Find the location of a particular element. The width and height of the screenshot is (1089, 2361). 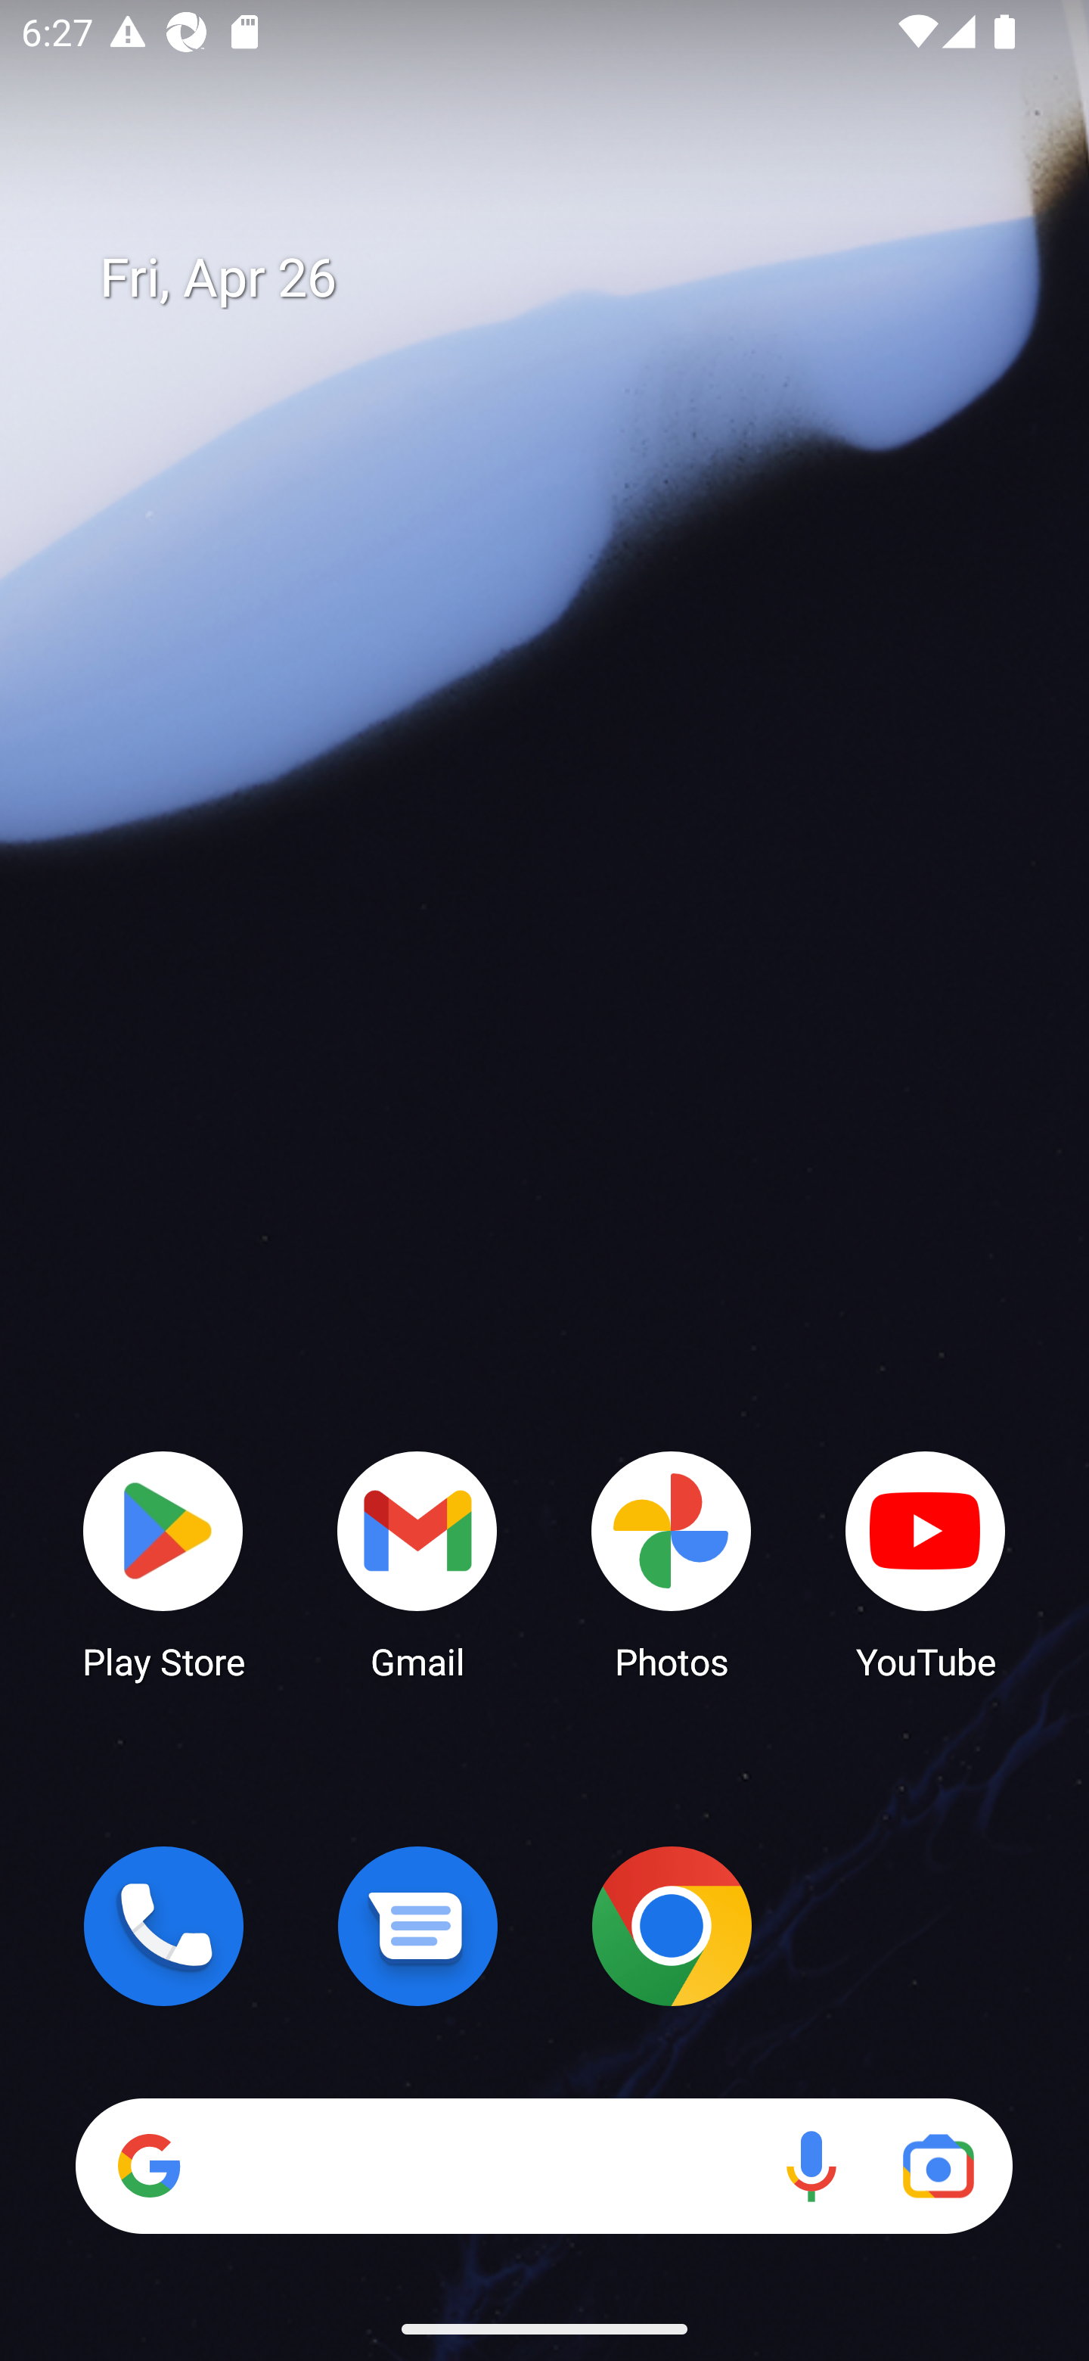

Voice search is located at coordinates (811, 2166).